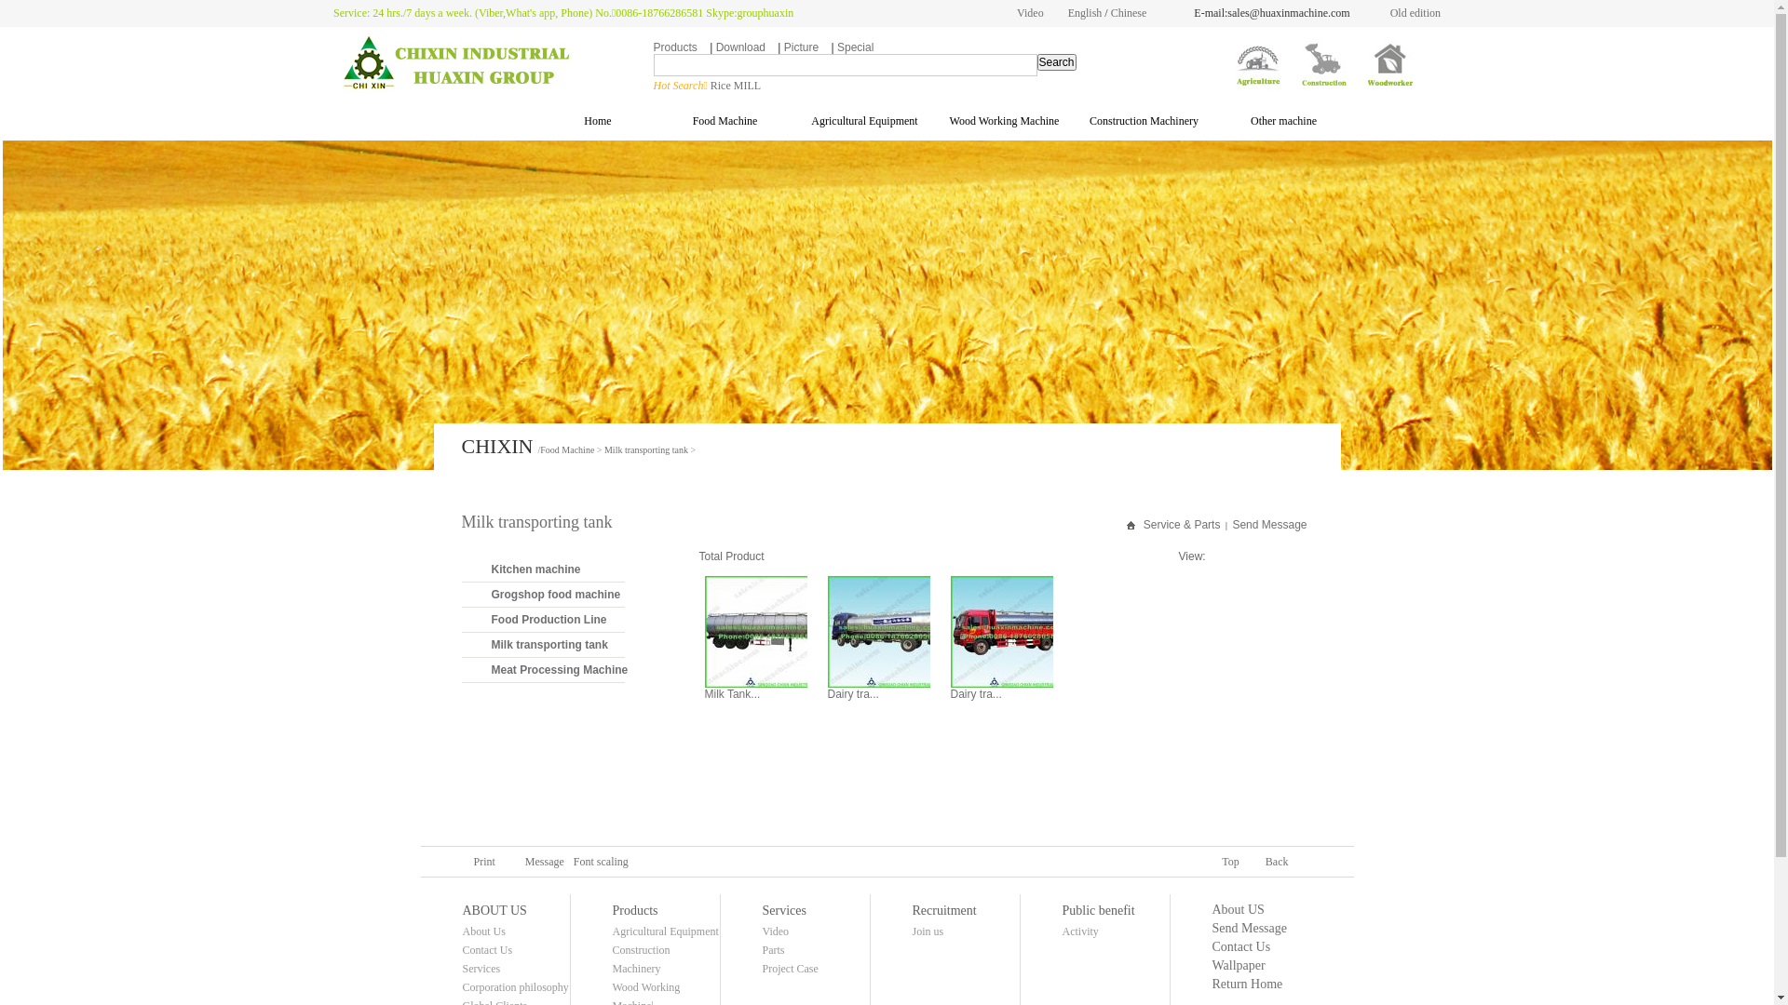 The image size is (1788, 1005). I want to click on Small, so click(655, 862).